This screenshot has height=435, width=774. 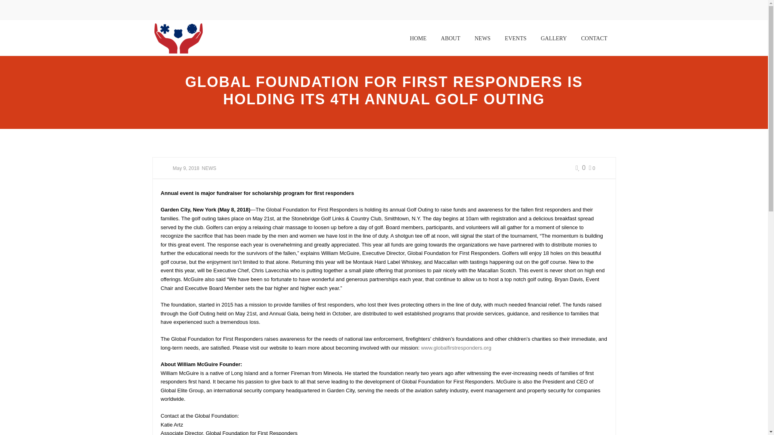 I want to click on www.globalfirstresponders.org, so click(x=456, y=348).